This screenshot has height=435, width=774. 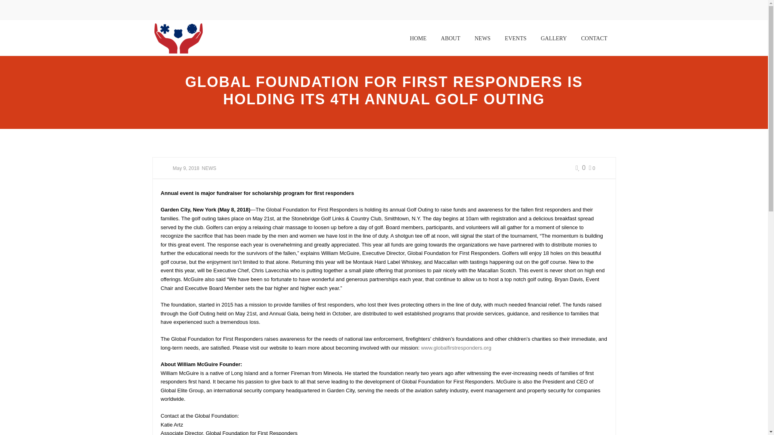 I want to click on www.globalfirstresponders.org, so click(x=456, y=348).